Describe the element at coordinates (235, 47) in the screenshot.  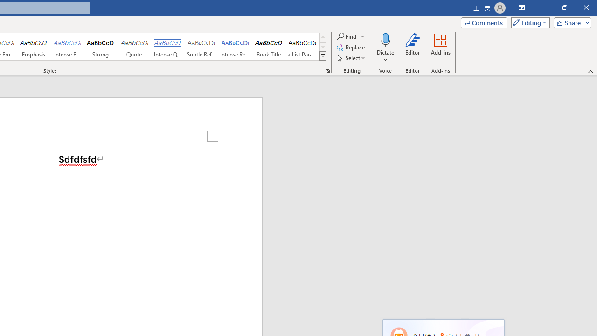
I see `Intense Reference` at that location.